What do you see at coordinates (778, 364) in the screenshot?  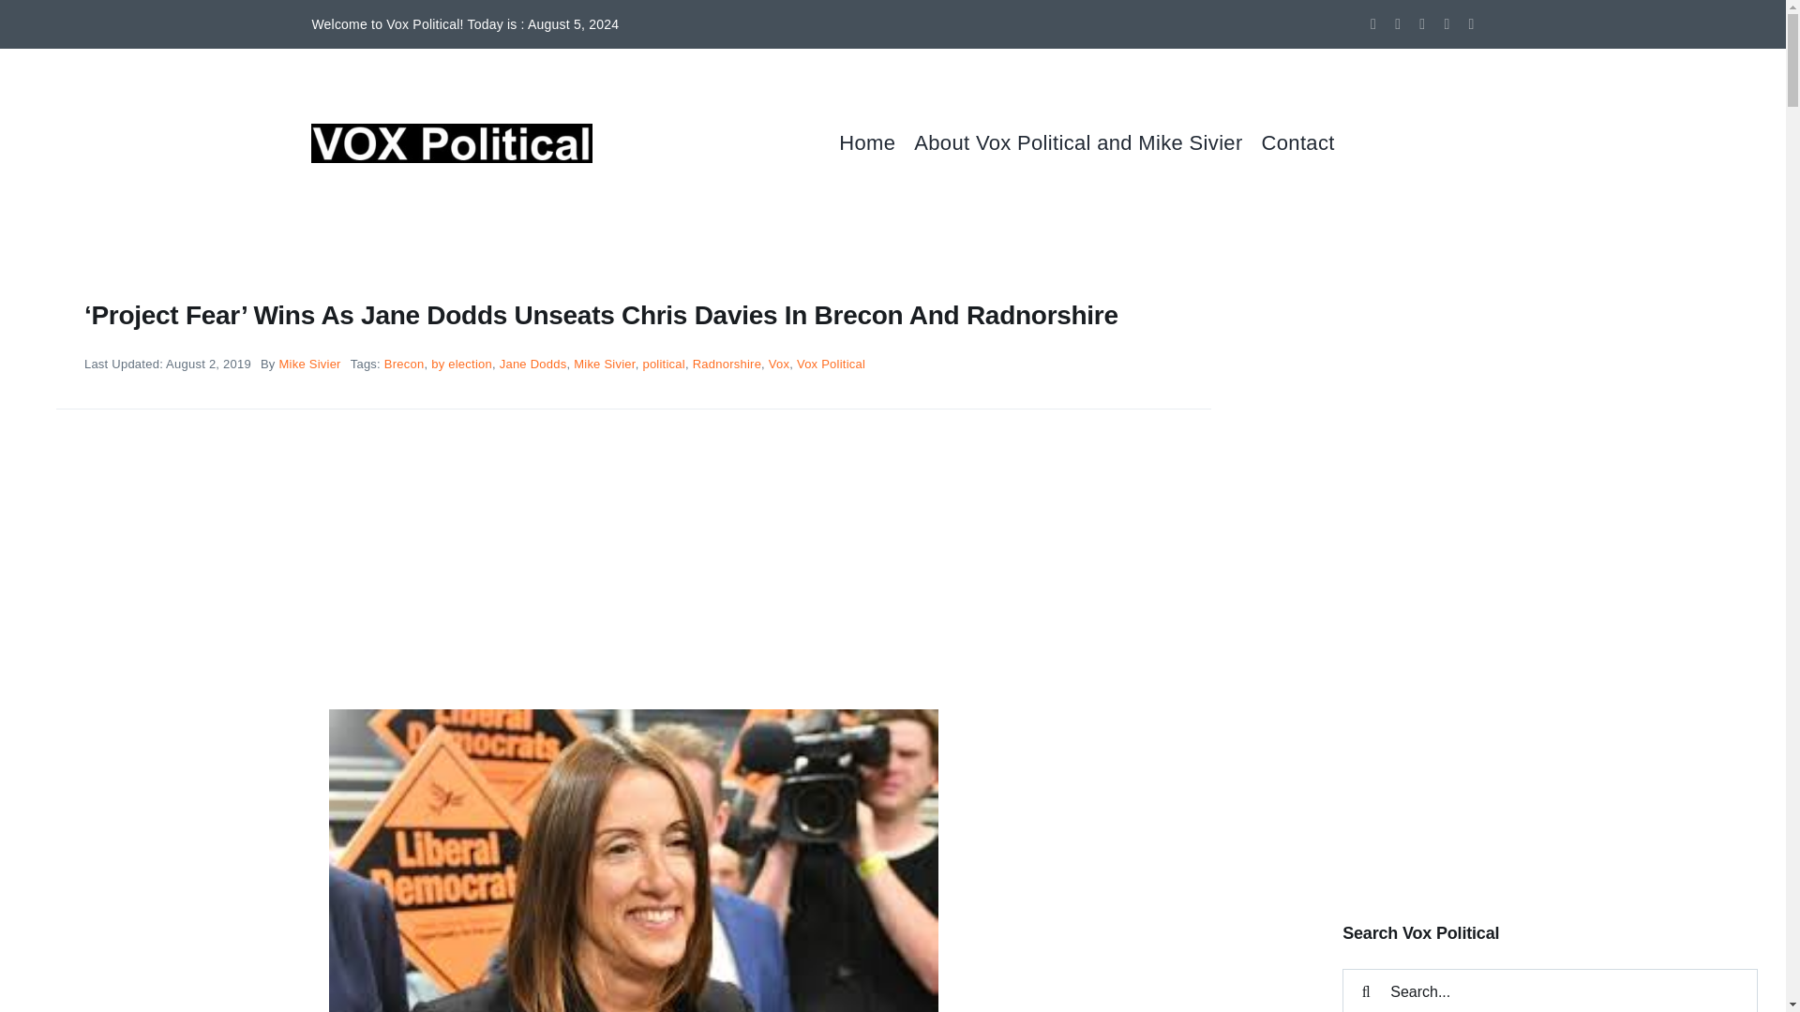 I see `Vox` at bounding box center [778, 364].